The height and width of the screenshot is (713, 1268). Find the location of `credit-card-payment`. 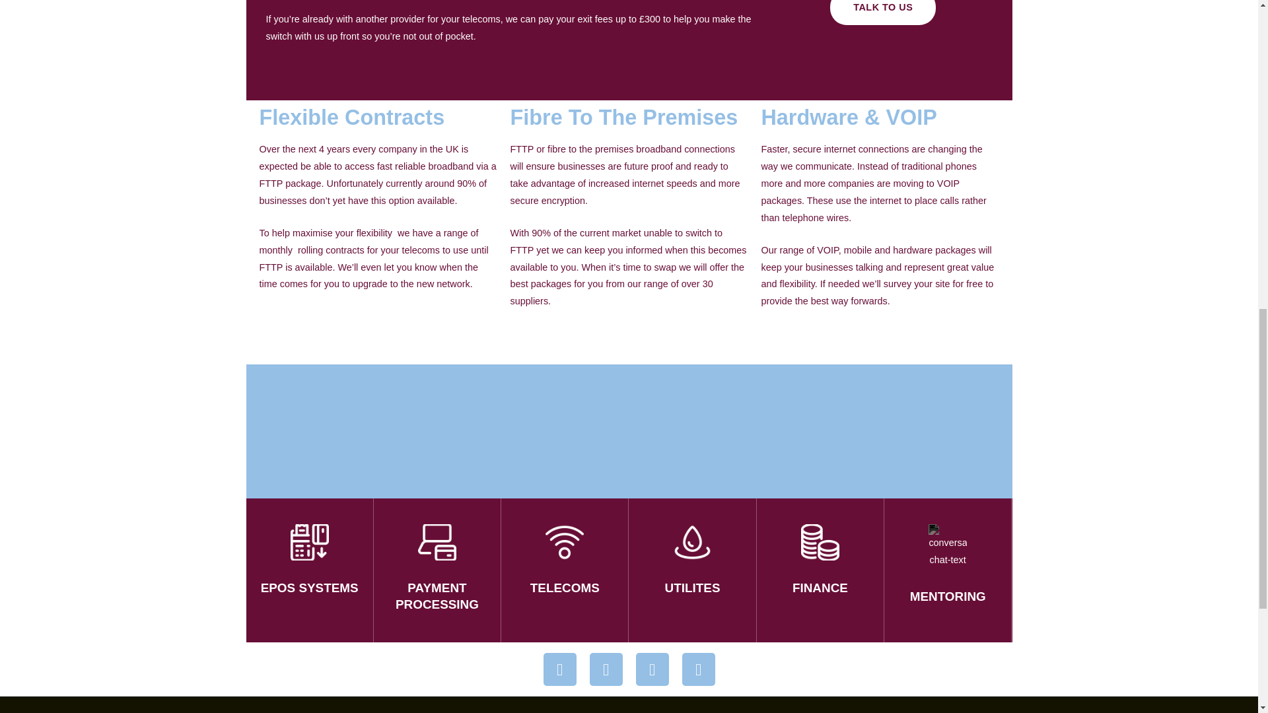

credit-card-payment is located at coordinates (309, 541).